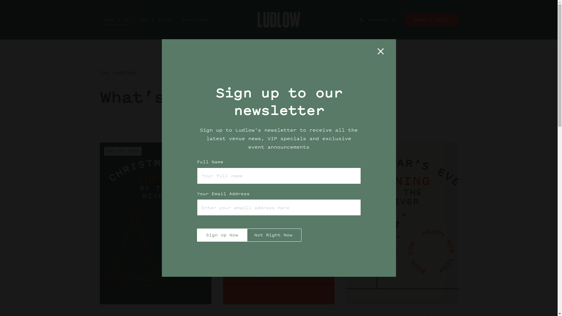 This screenshot has height=316, width=562. I want to click on Functions, so click(195, 20).